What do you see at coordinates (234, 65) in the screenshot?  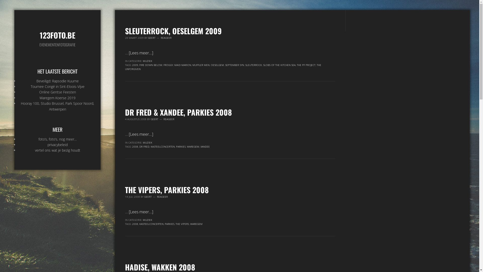 I see `SEPTEMBER SYN` at bounding box center [234, 65].